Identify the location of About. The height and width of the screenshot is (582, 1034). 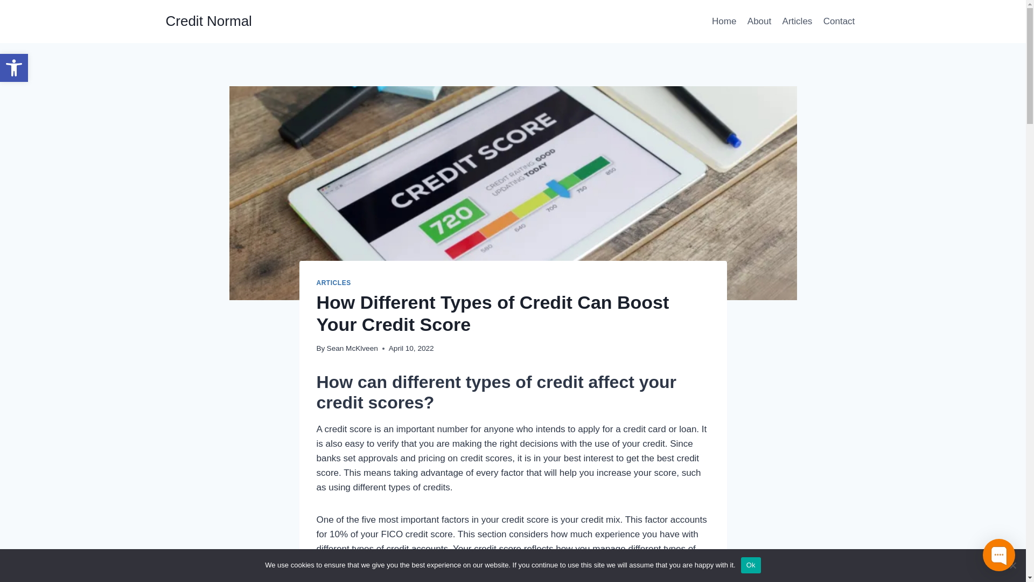
(759, 22).